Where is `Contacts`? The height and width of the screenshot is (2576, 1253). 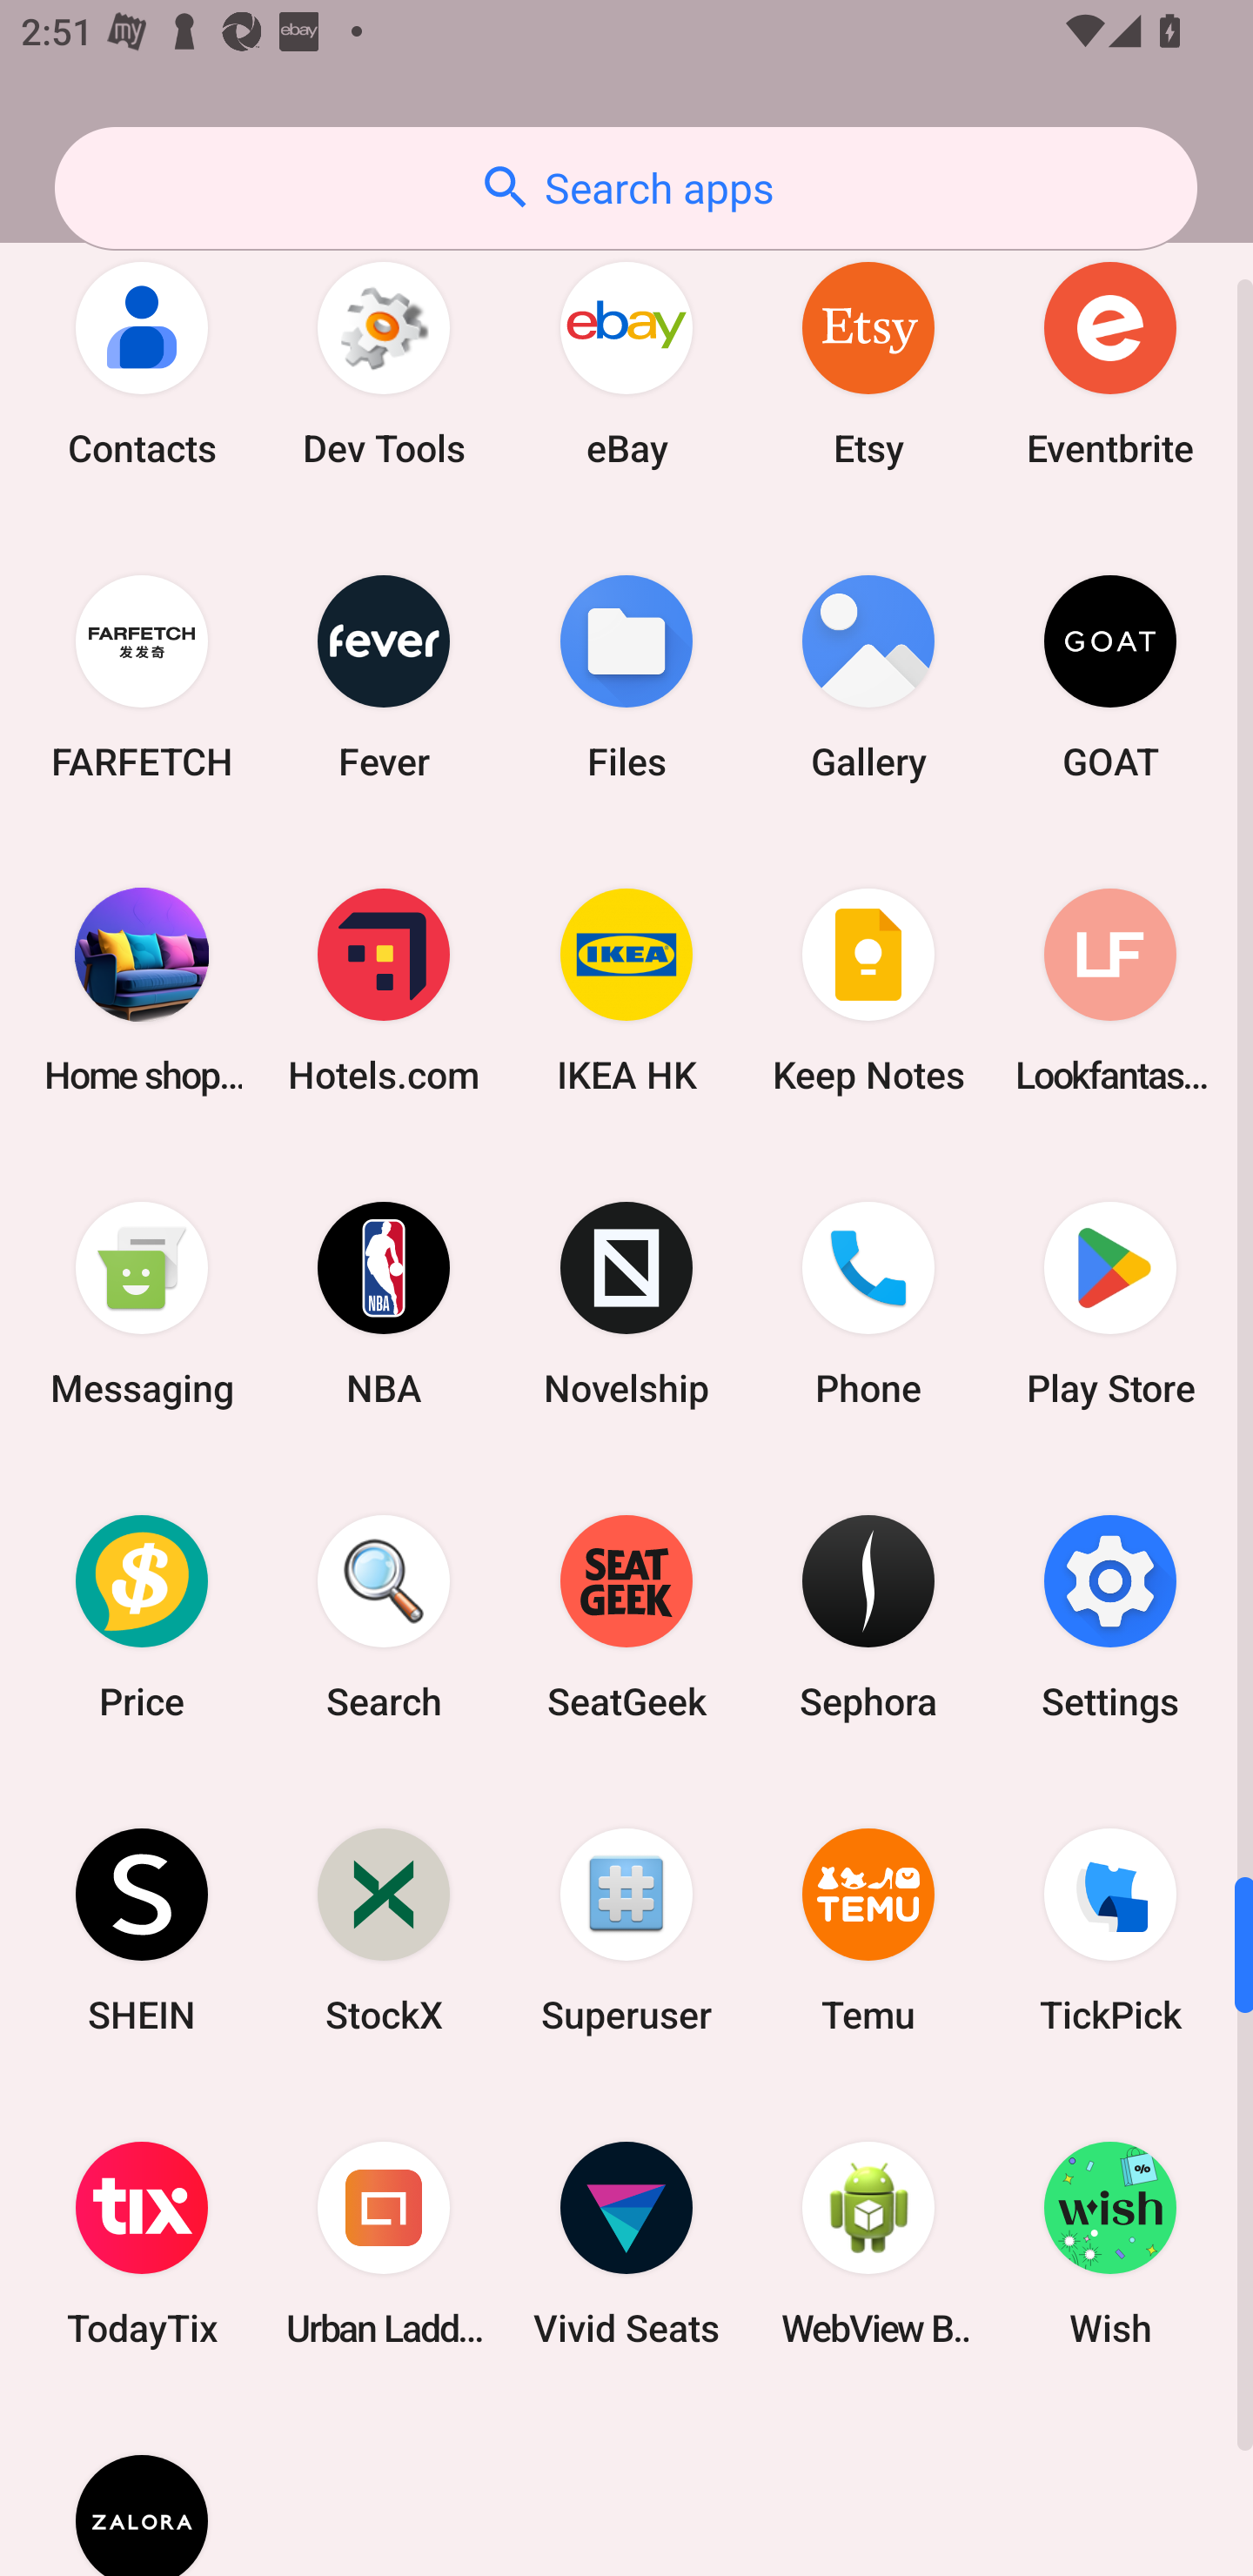
Contacts is located at coordinates (142, 362).